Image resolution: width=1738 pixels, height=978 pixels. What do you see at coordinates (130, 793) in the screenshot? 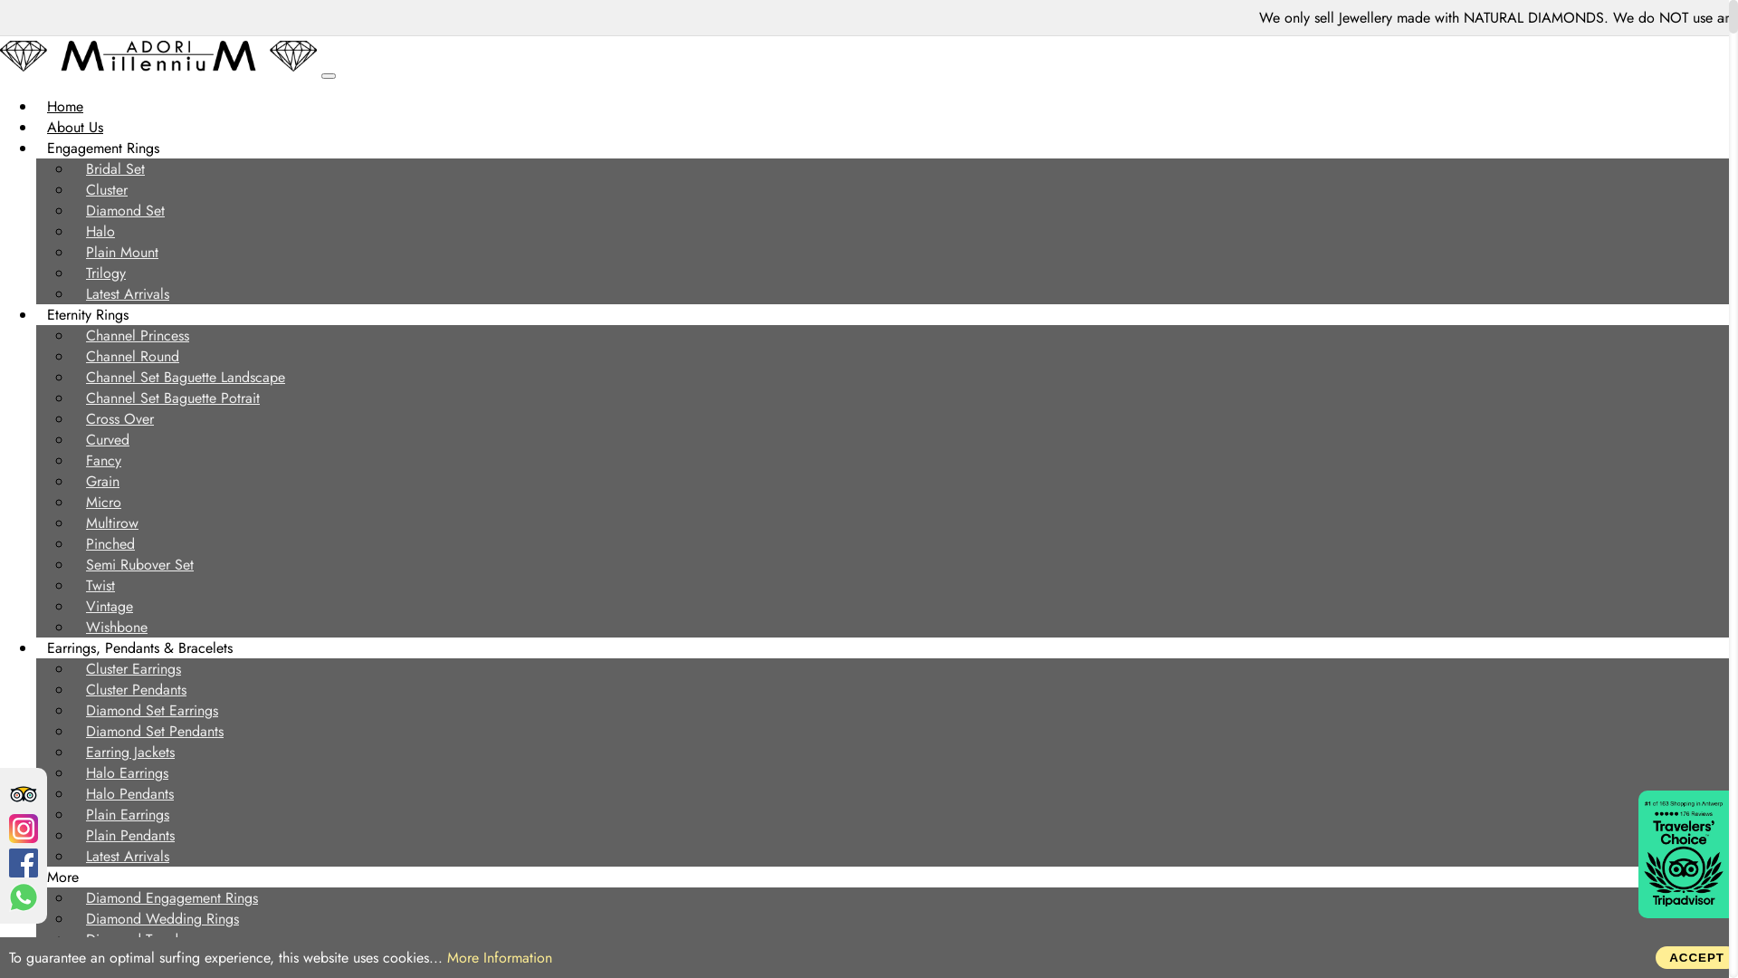
I see `Halo Pendants` at bounding box center [130, 793].